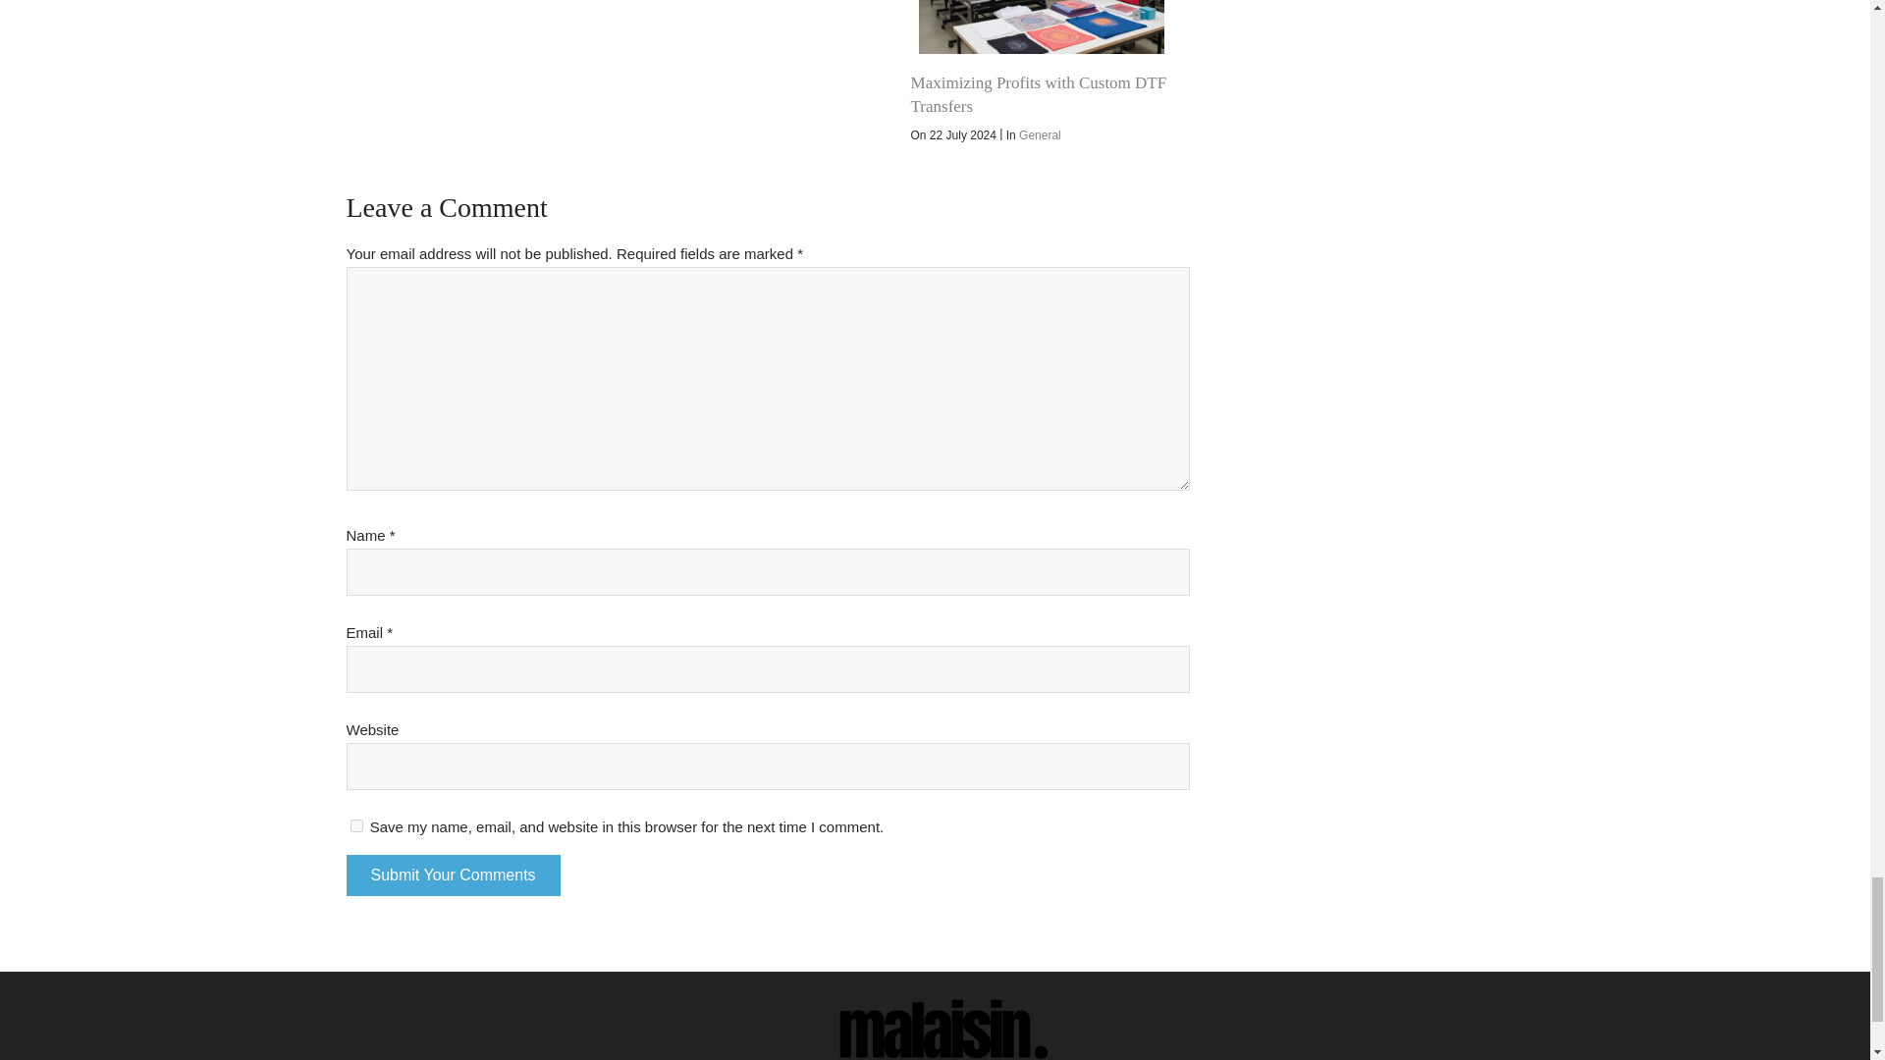  Describe the element at coordinates (935, 1016) in the screenshot. I see `Malaisin` at that location.